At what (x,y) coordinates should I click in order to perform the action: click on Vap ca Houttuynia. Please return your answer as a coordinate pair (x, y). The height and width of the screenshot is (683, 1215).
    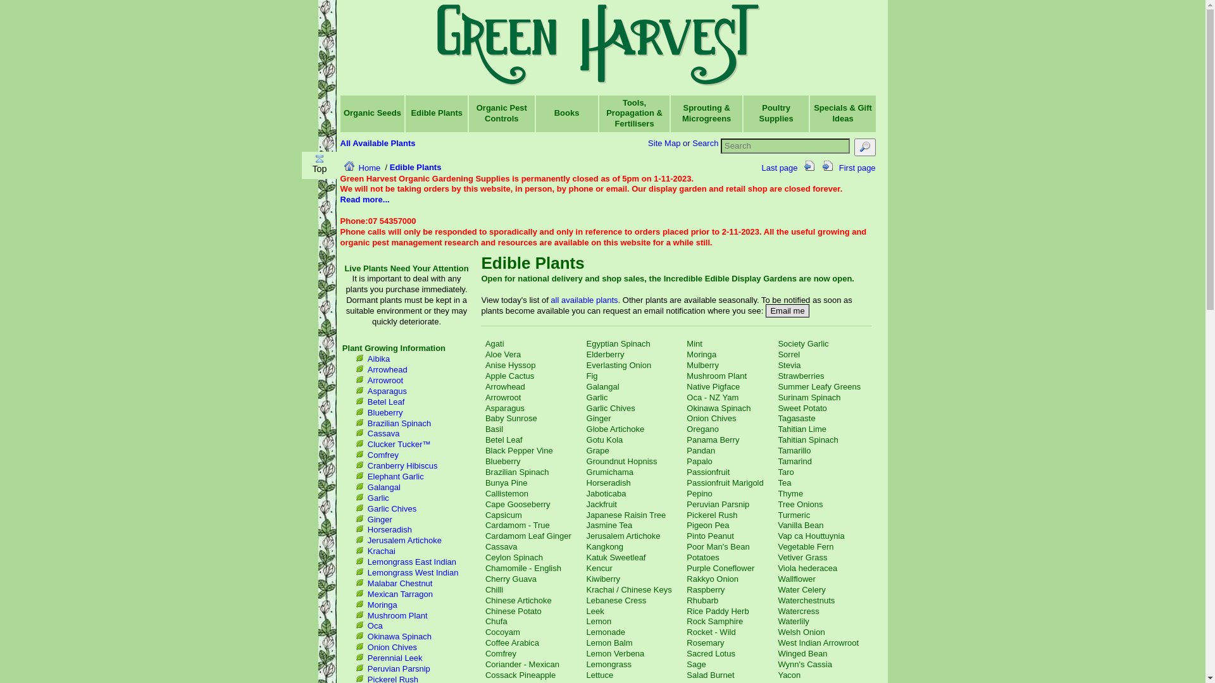
    Looking at the image, I should click on (811, 536).